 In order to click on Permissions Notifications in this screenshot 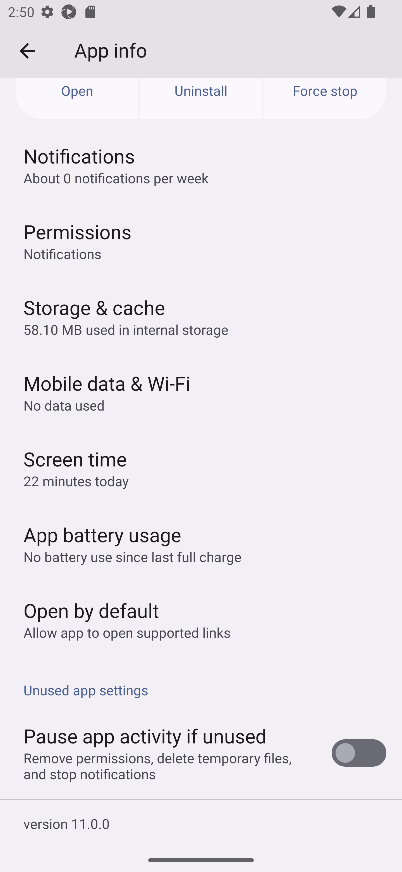, I will do `click(201, 241)`.